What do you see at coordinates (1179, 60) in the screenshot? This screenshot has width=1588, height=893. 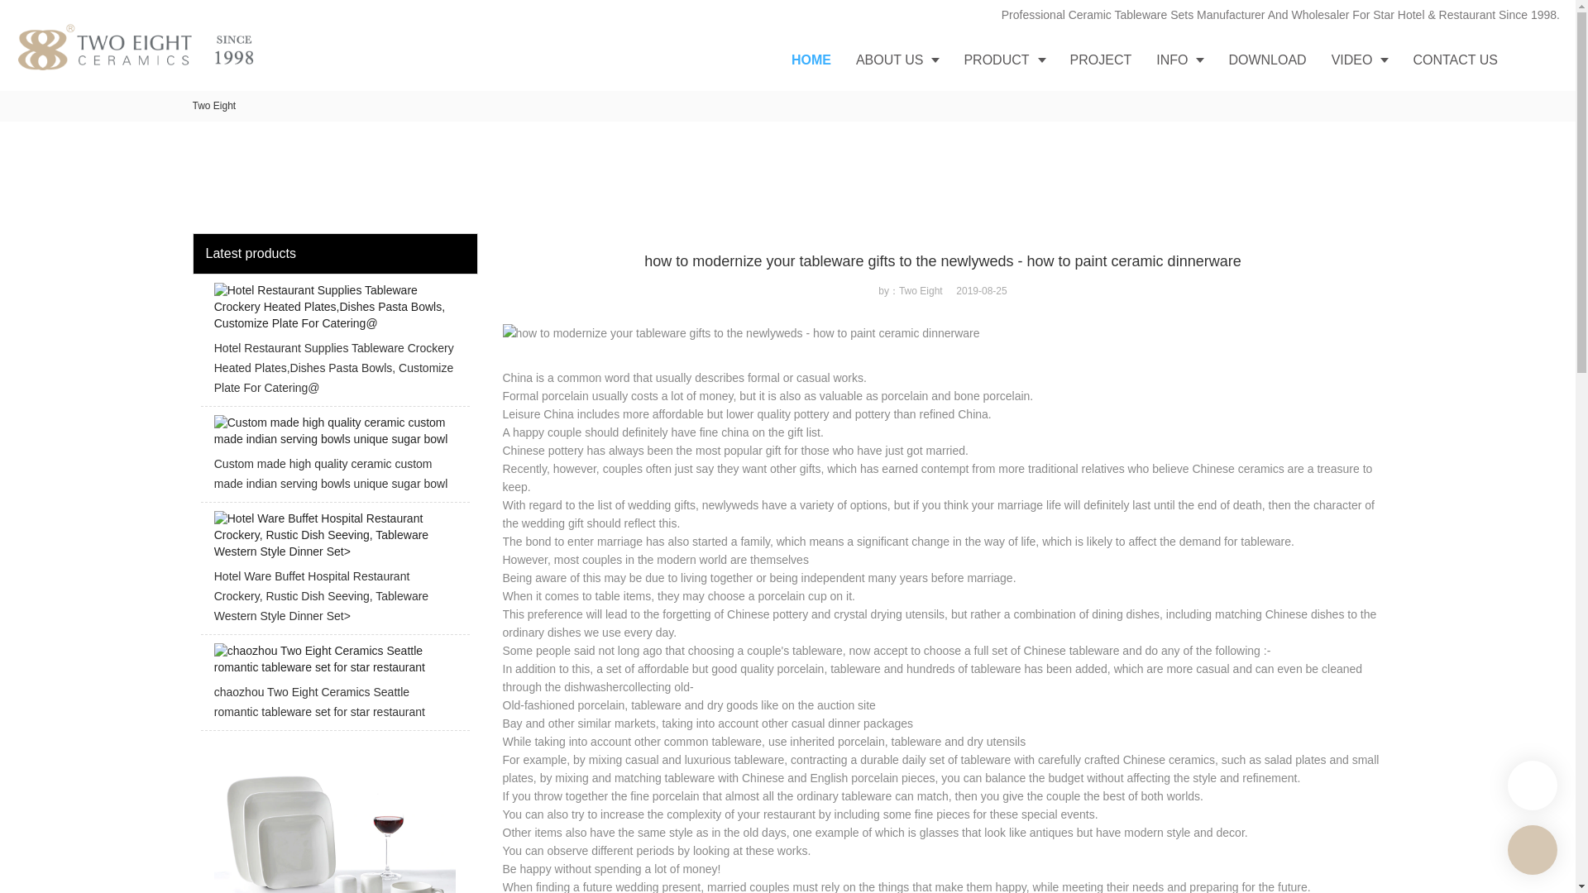 I see `INFO` at bounding box center [1179, 60].